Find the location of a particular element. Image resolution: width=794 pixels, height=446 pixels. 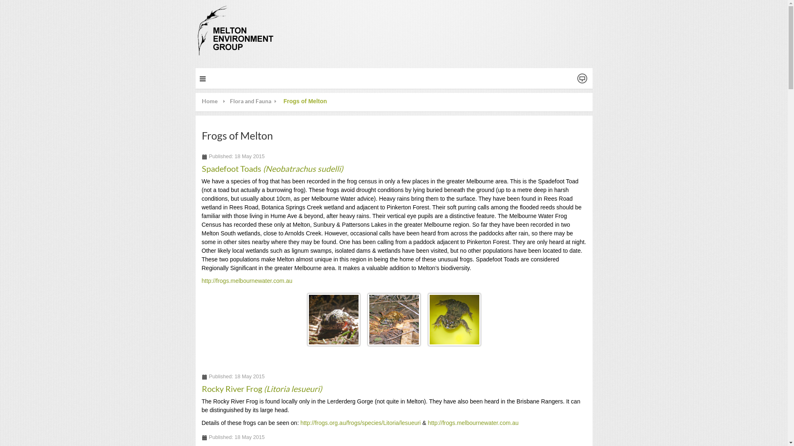

http://frogs.melbournewater.com.au is located at coordinates (473, 423).